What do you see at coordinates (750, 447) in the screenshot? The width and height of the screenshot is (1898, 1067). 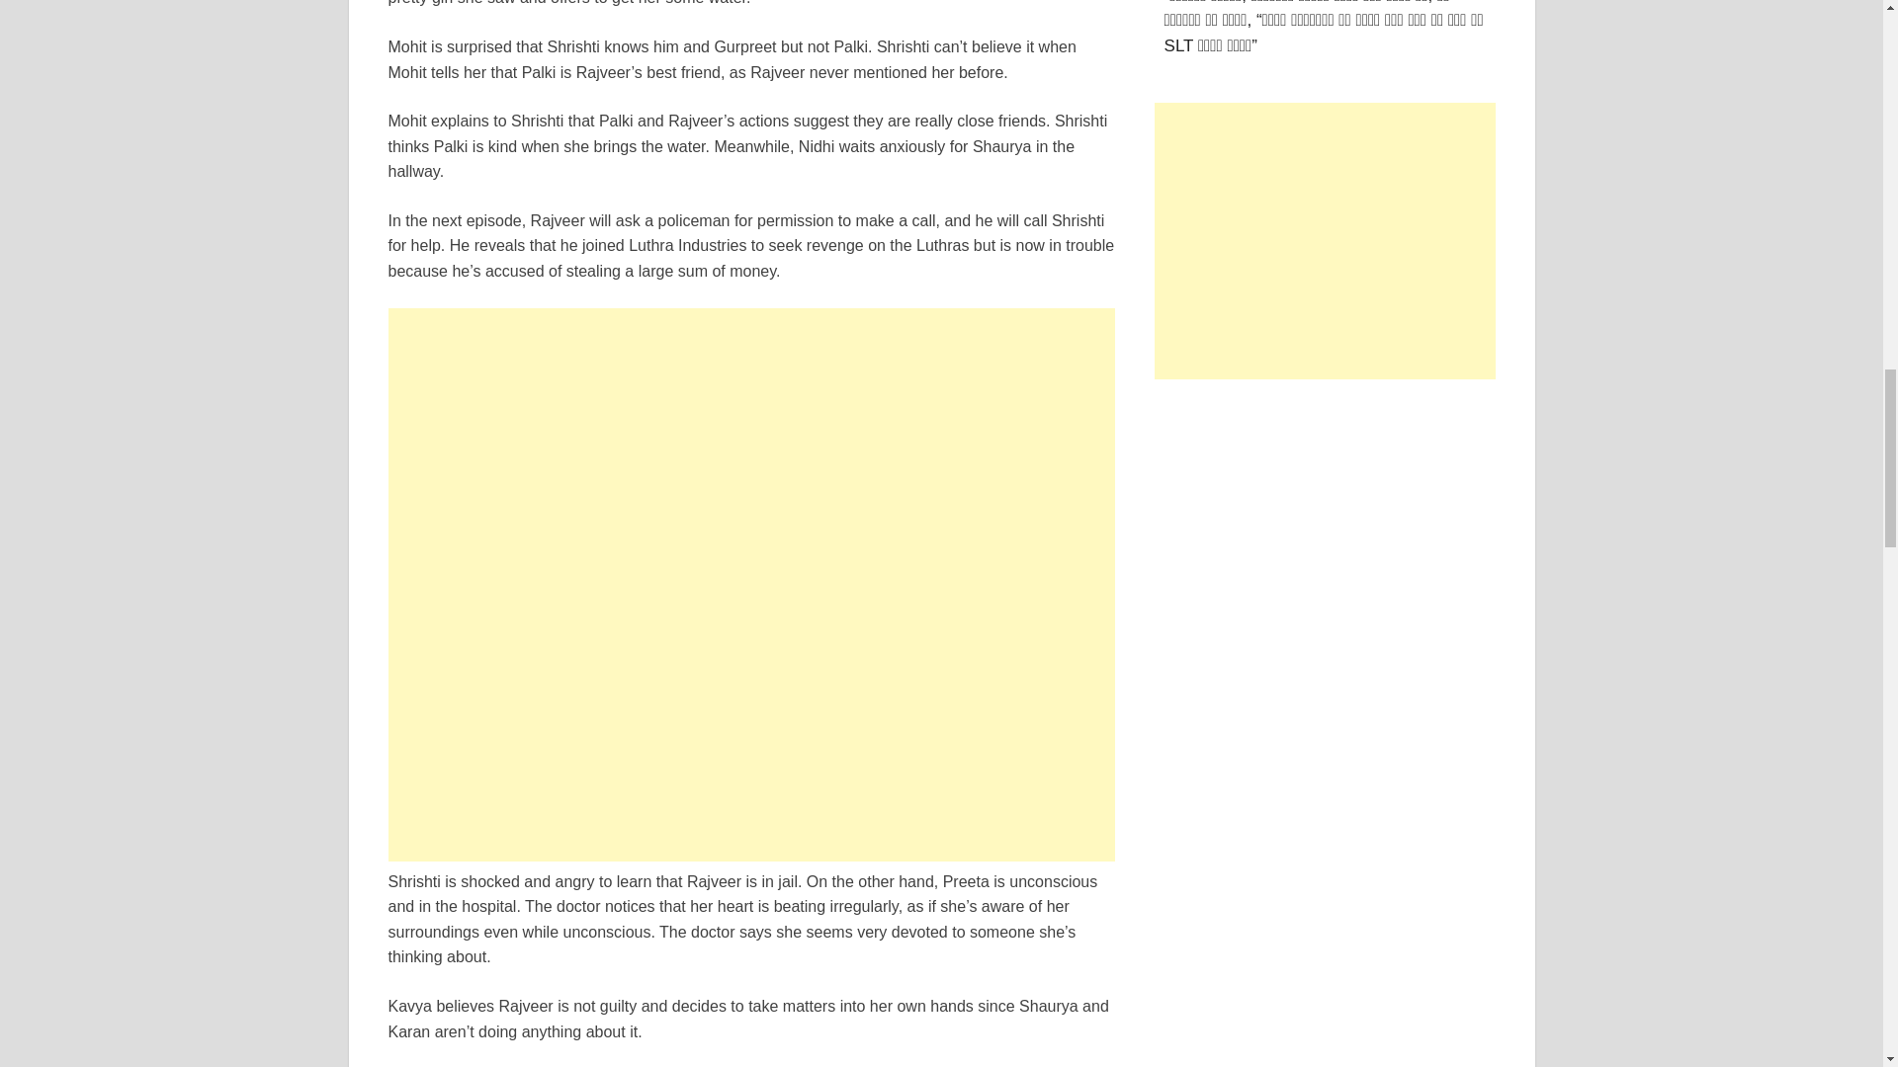 I see `Advertisement` at bounding box center [750, 447].